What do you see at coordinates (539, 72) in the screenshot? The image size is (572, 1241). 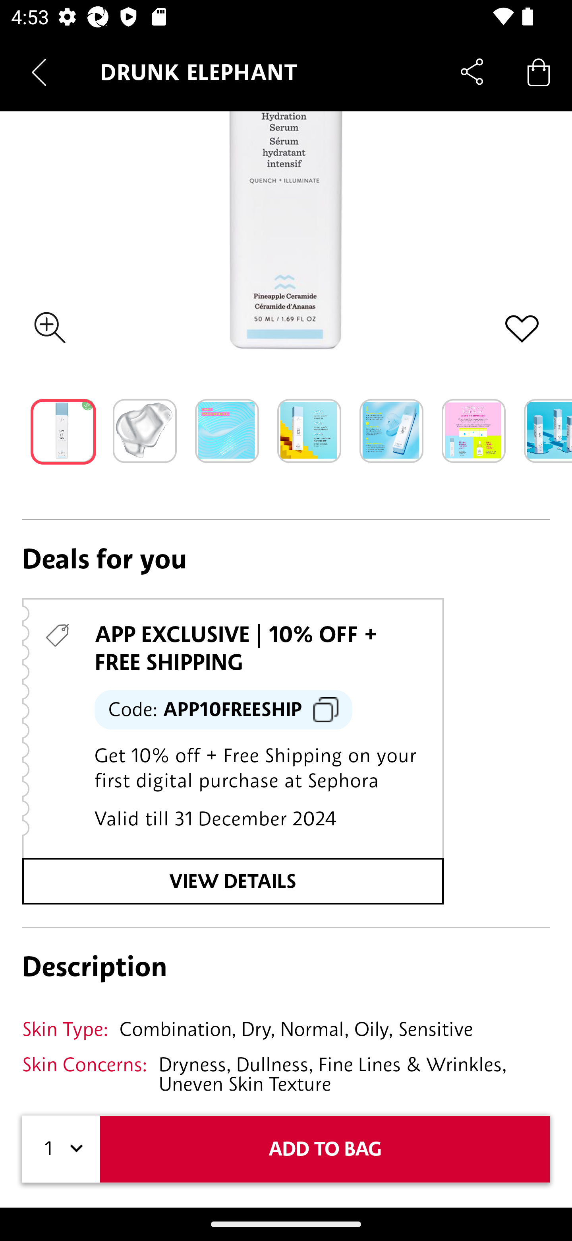 I see `Bag` at bounding box center [539, 72].